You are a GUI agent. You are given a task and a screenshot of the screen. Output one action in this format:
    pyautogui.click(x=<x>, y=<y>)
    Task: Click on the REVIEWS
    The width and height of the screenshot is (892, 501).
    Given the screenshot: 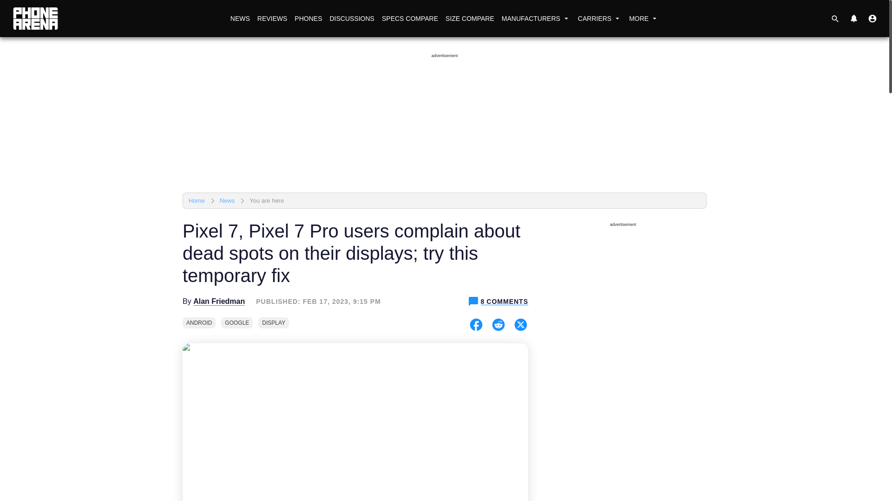 What is the action you would take?
    pyautogui.click(x=272, y=19)
    